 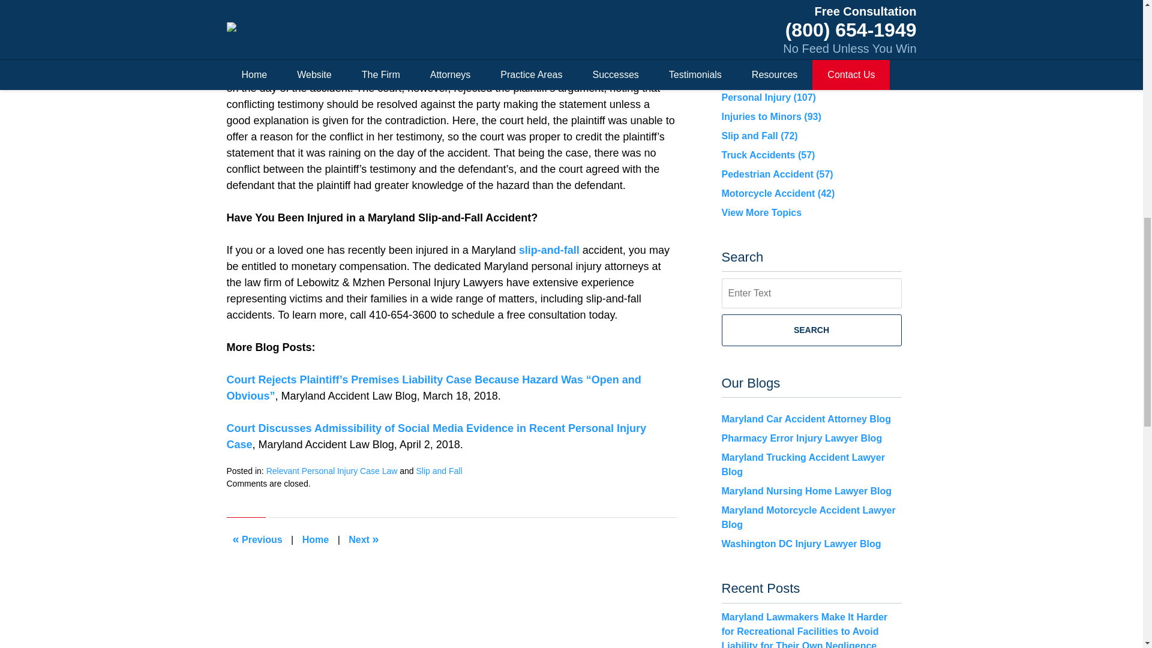 I want to click on Home, so click(x=316, y=540).